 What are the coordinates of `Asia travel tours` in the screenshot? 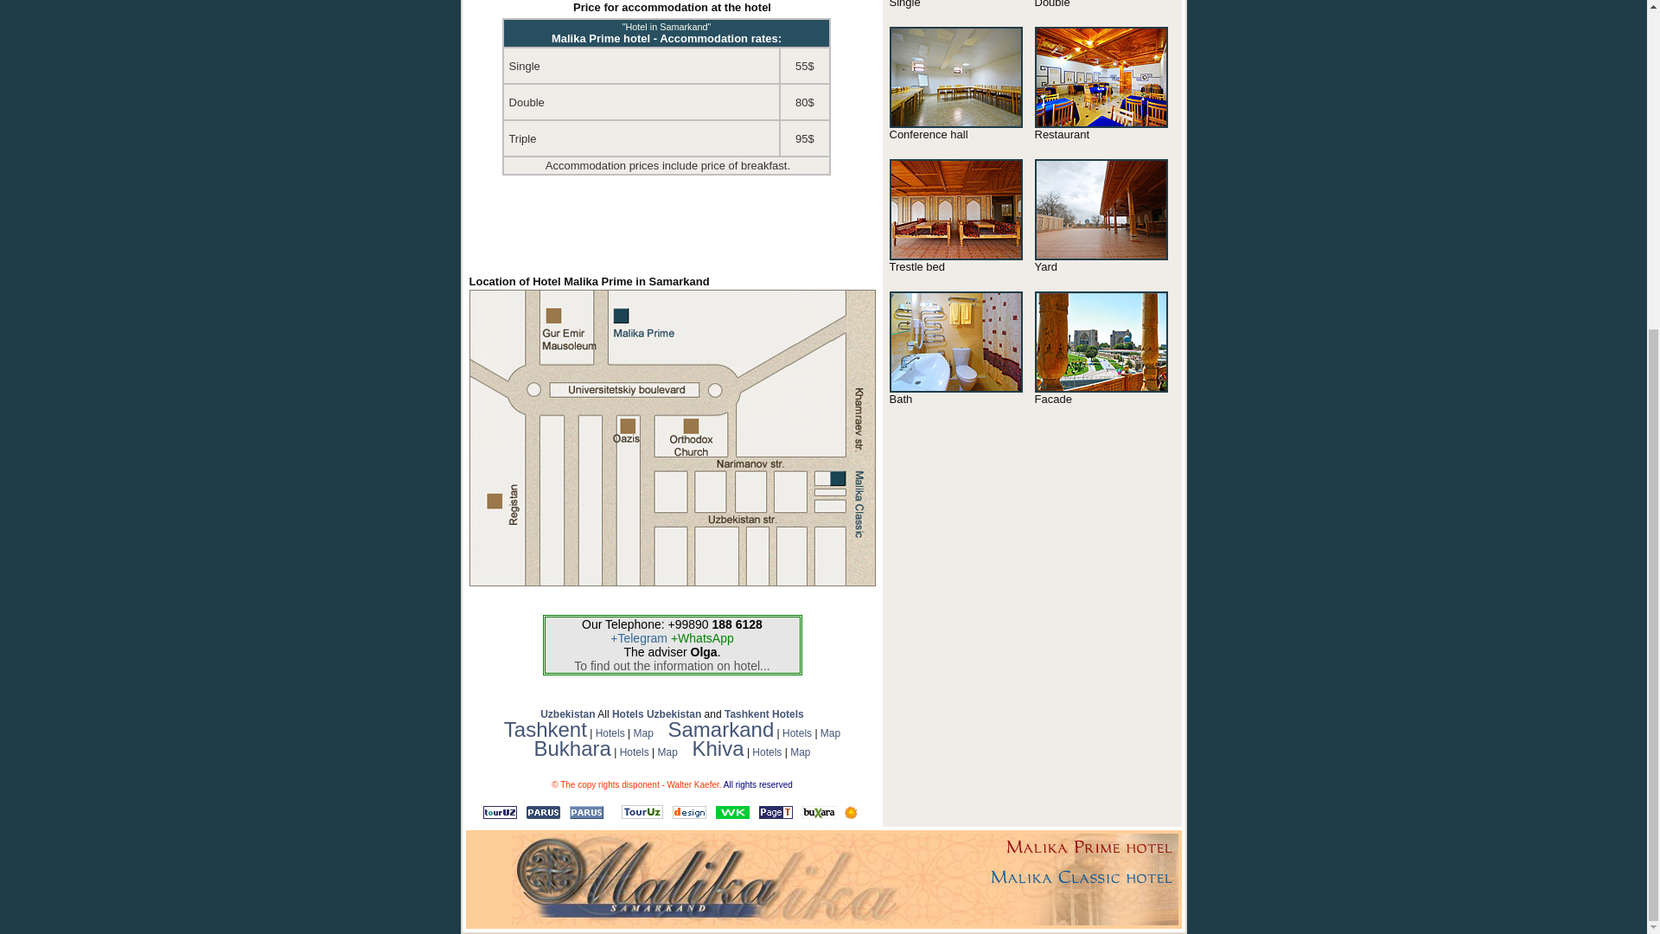 It's located at (819, 815).